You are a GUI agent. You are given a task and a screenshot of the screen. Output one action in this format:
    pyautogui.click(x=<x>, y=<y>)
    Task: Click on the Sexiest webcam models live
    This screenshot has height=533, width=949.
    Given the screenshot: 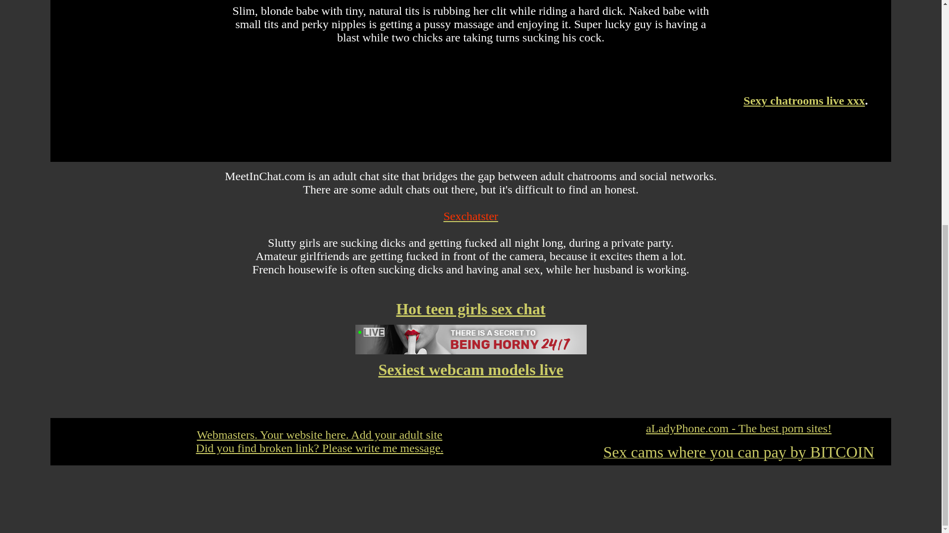 What is the action you would take?
    pyautogui.click(x=470, y=369)
    